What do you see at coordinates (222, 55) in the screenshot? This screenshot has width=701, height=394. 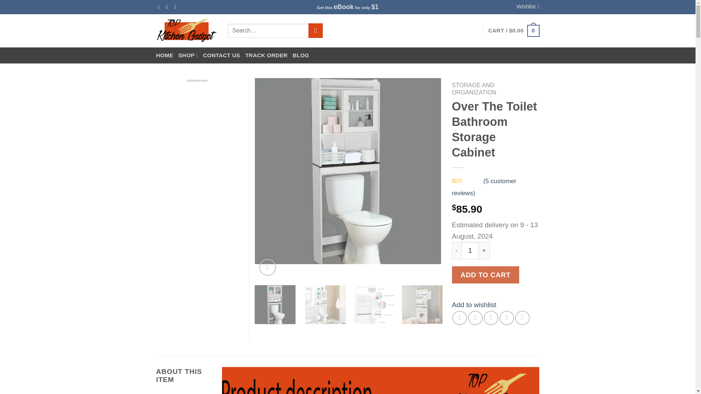 I see `CONTACT US` at bounding box center [222, 55].